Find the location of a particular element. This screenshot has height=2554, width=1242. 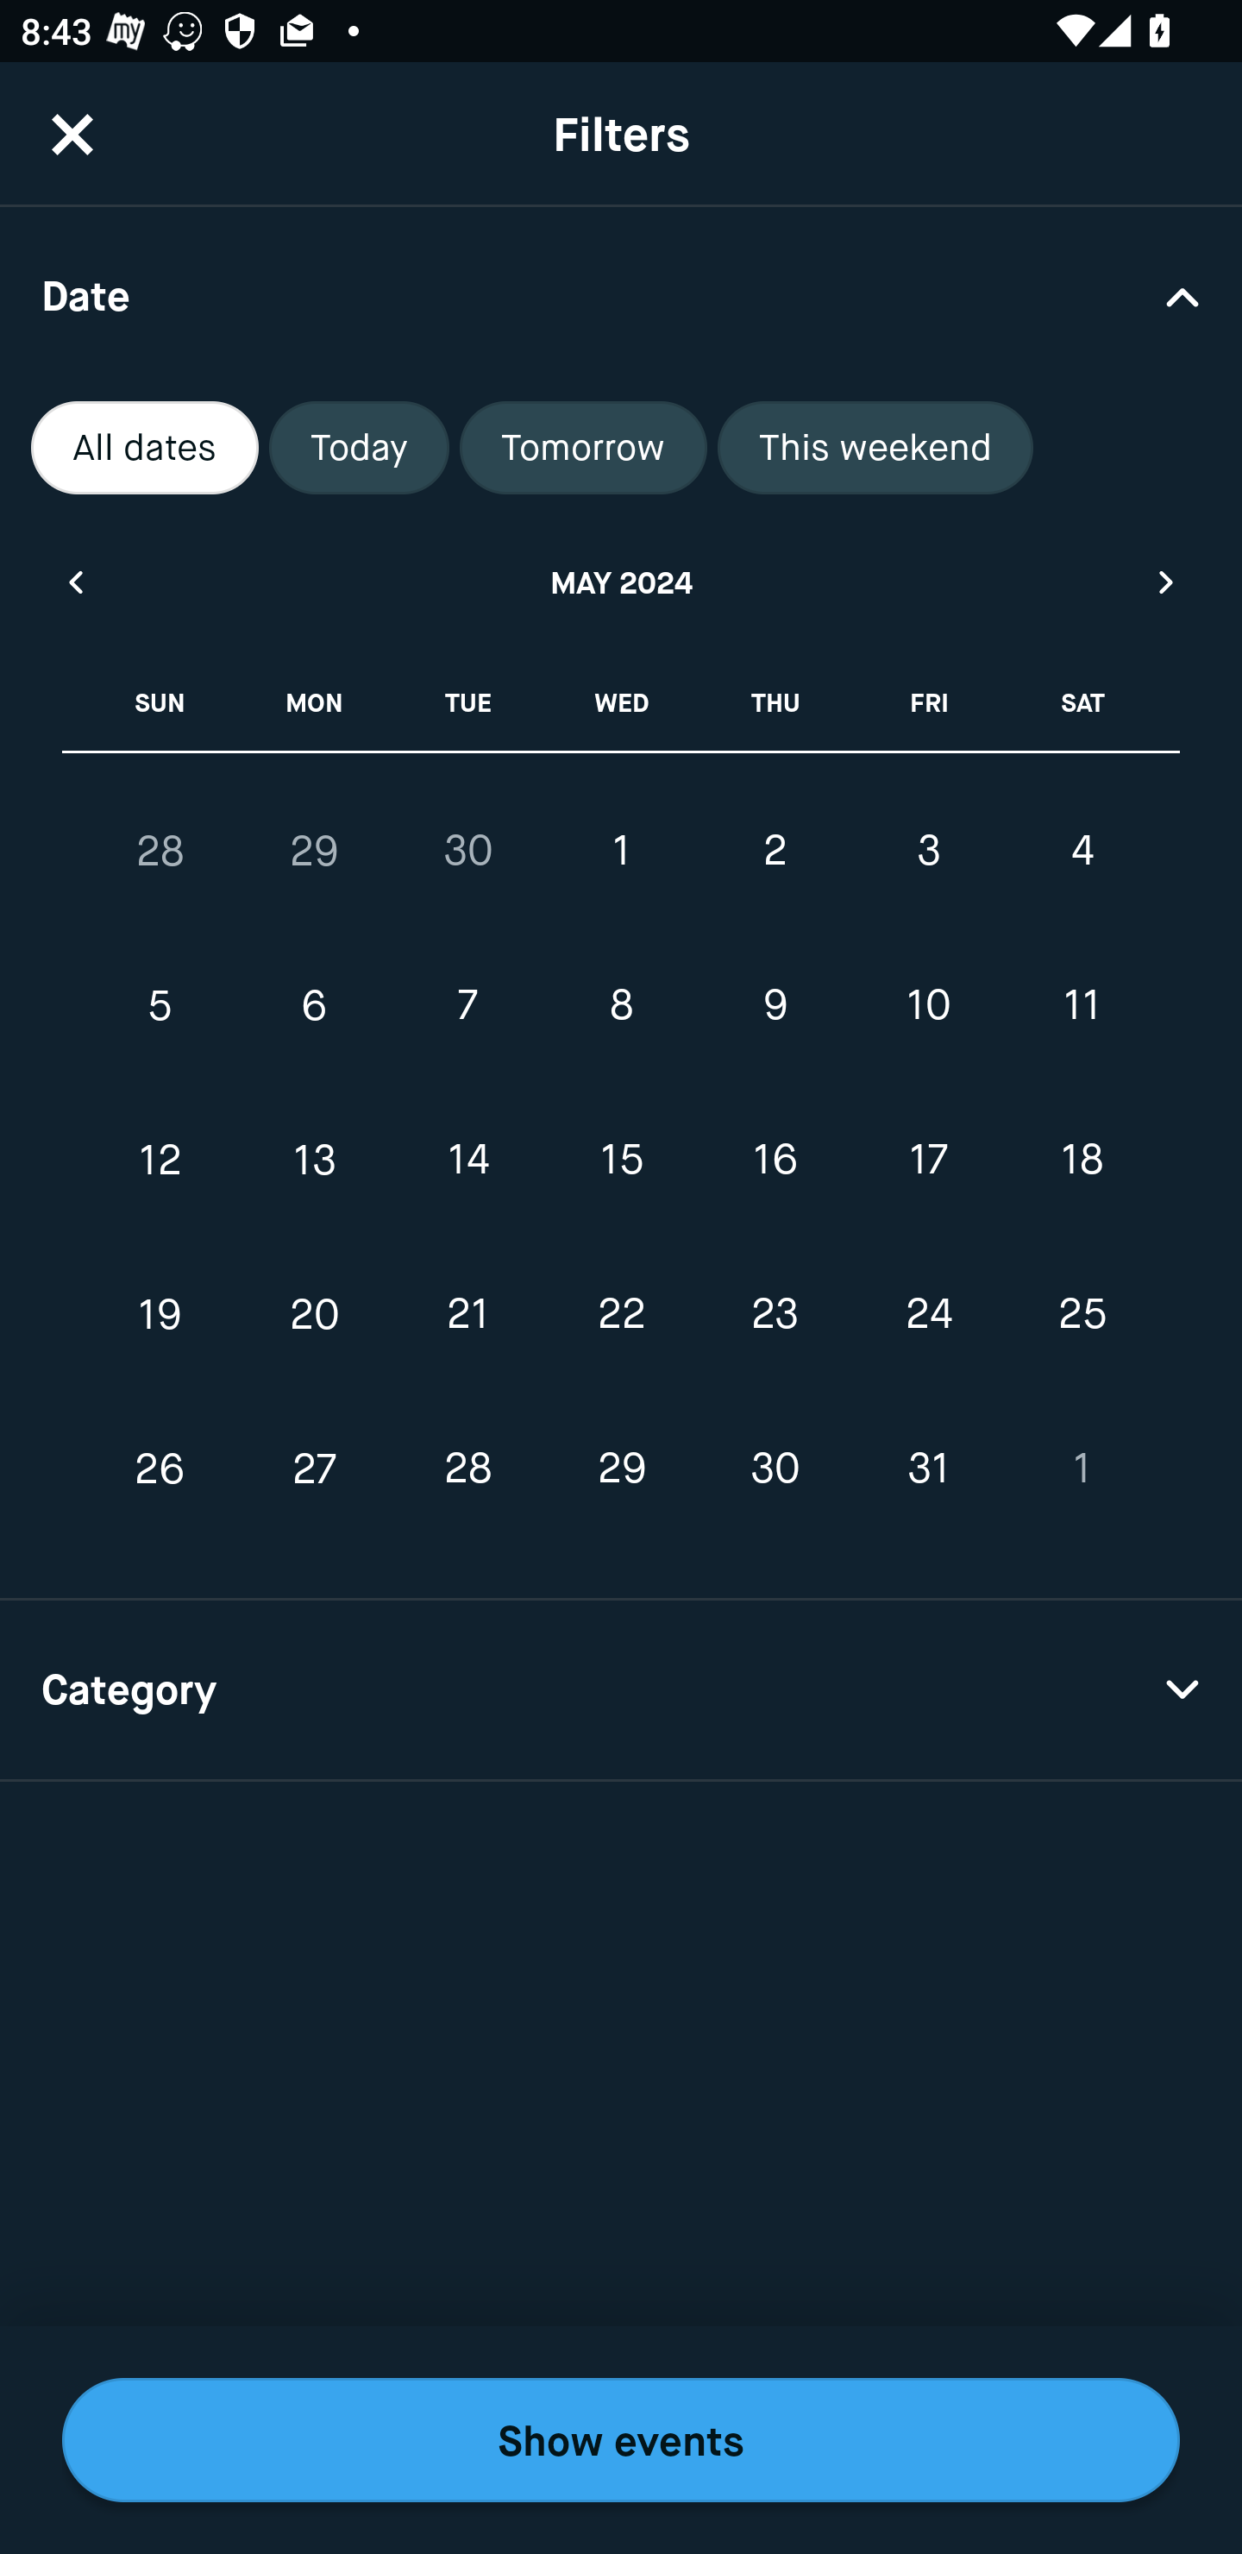

4 is located at coordinates (1082, 850).